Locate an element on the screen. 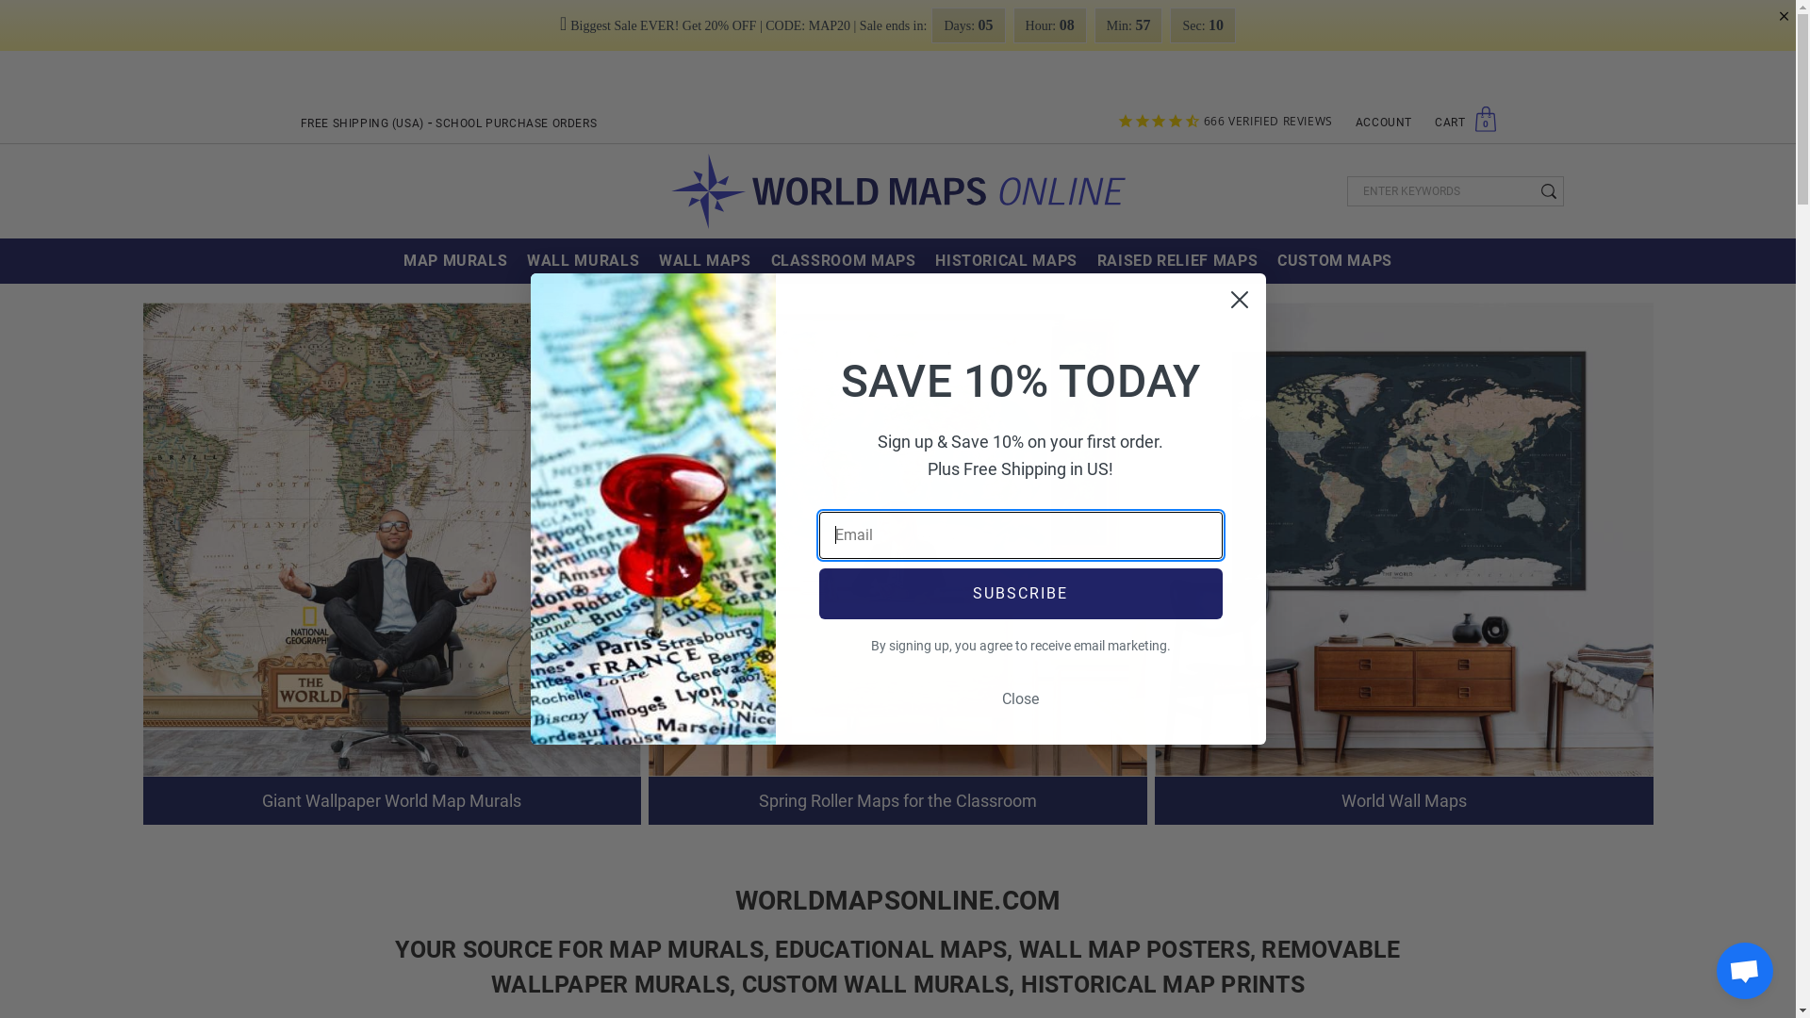  666 VERIFIED REVIEWS is located at coordinates (1226, 123).